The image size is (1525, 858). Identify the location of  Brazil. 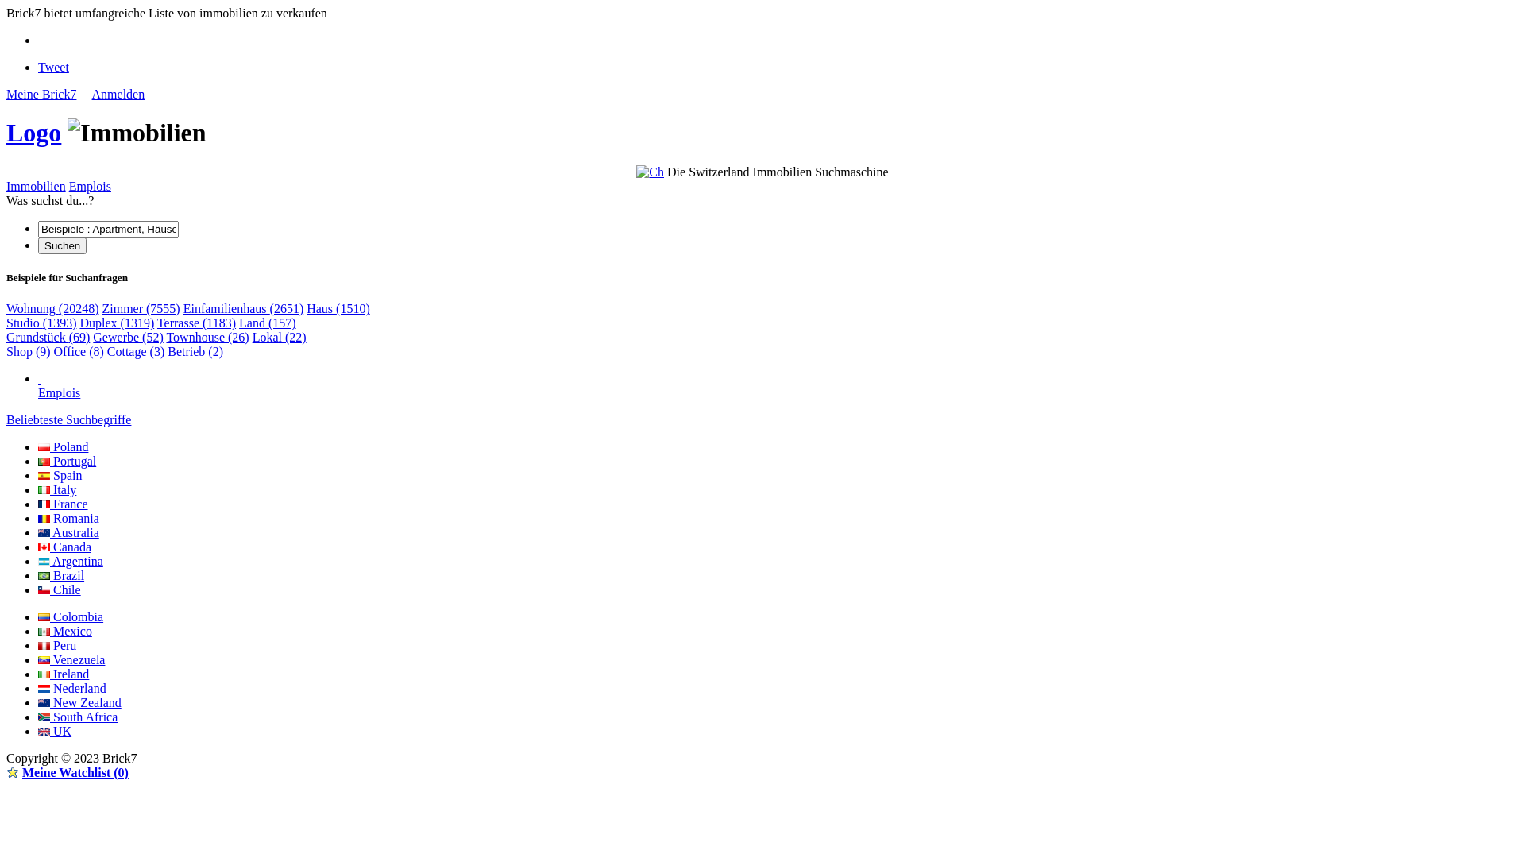
(61, 575).